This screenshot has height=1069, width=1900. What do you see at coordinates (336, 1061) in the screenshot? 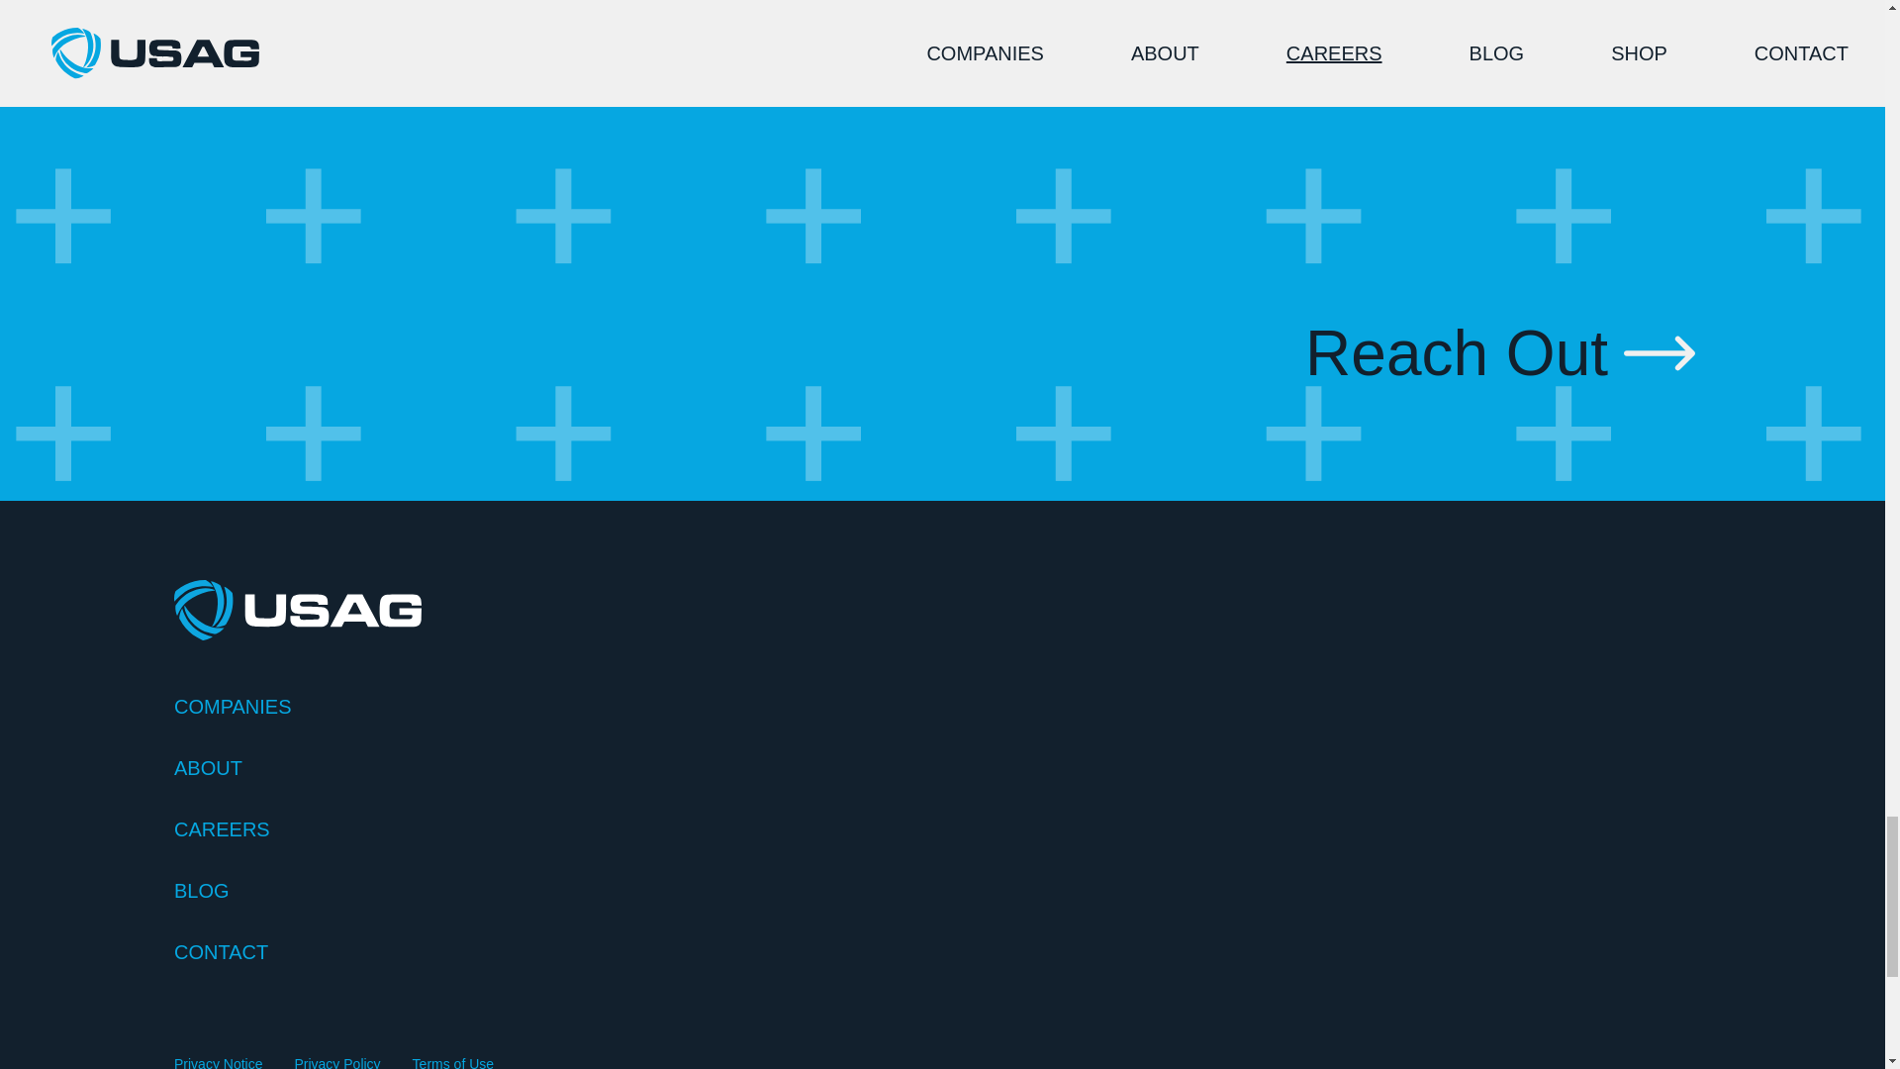
I see `Privacy Policy` at bounding box center [336, 1061].